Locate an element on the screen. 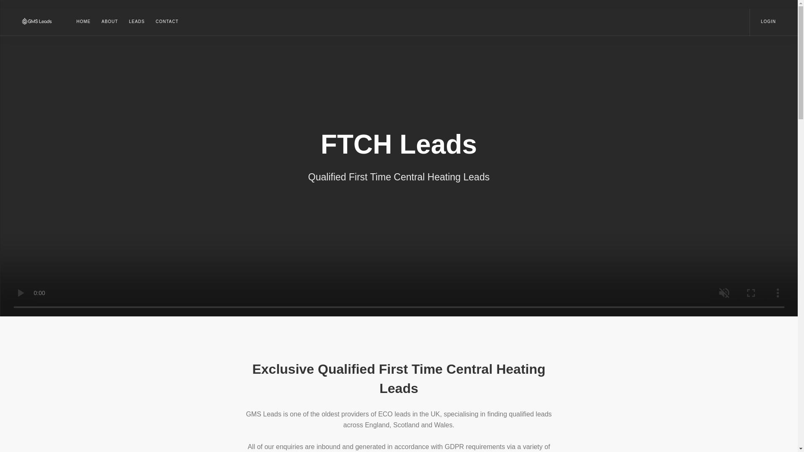 The width and height of the screenshot is (804, 452). CONTACT is located at coordinates (164, 22).